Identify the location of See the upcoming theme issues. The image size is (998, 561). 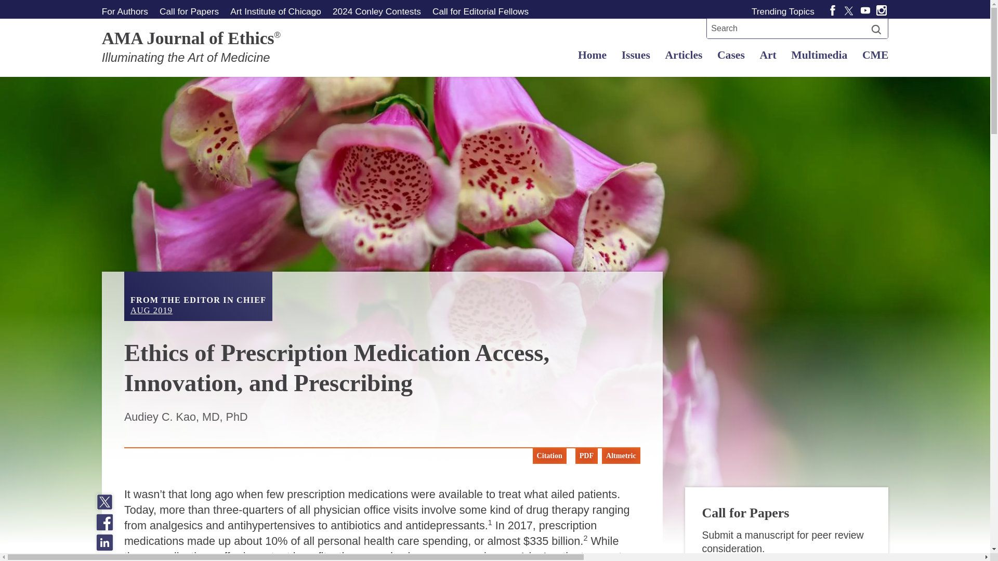
(188, 11).